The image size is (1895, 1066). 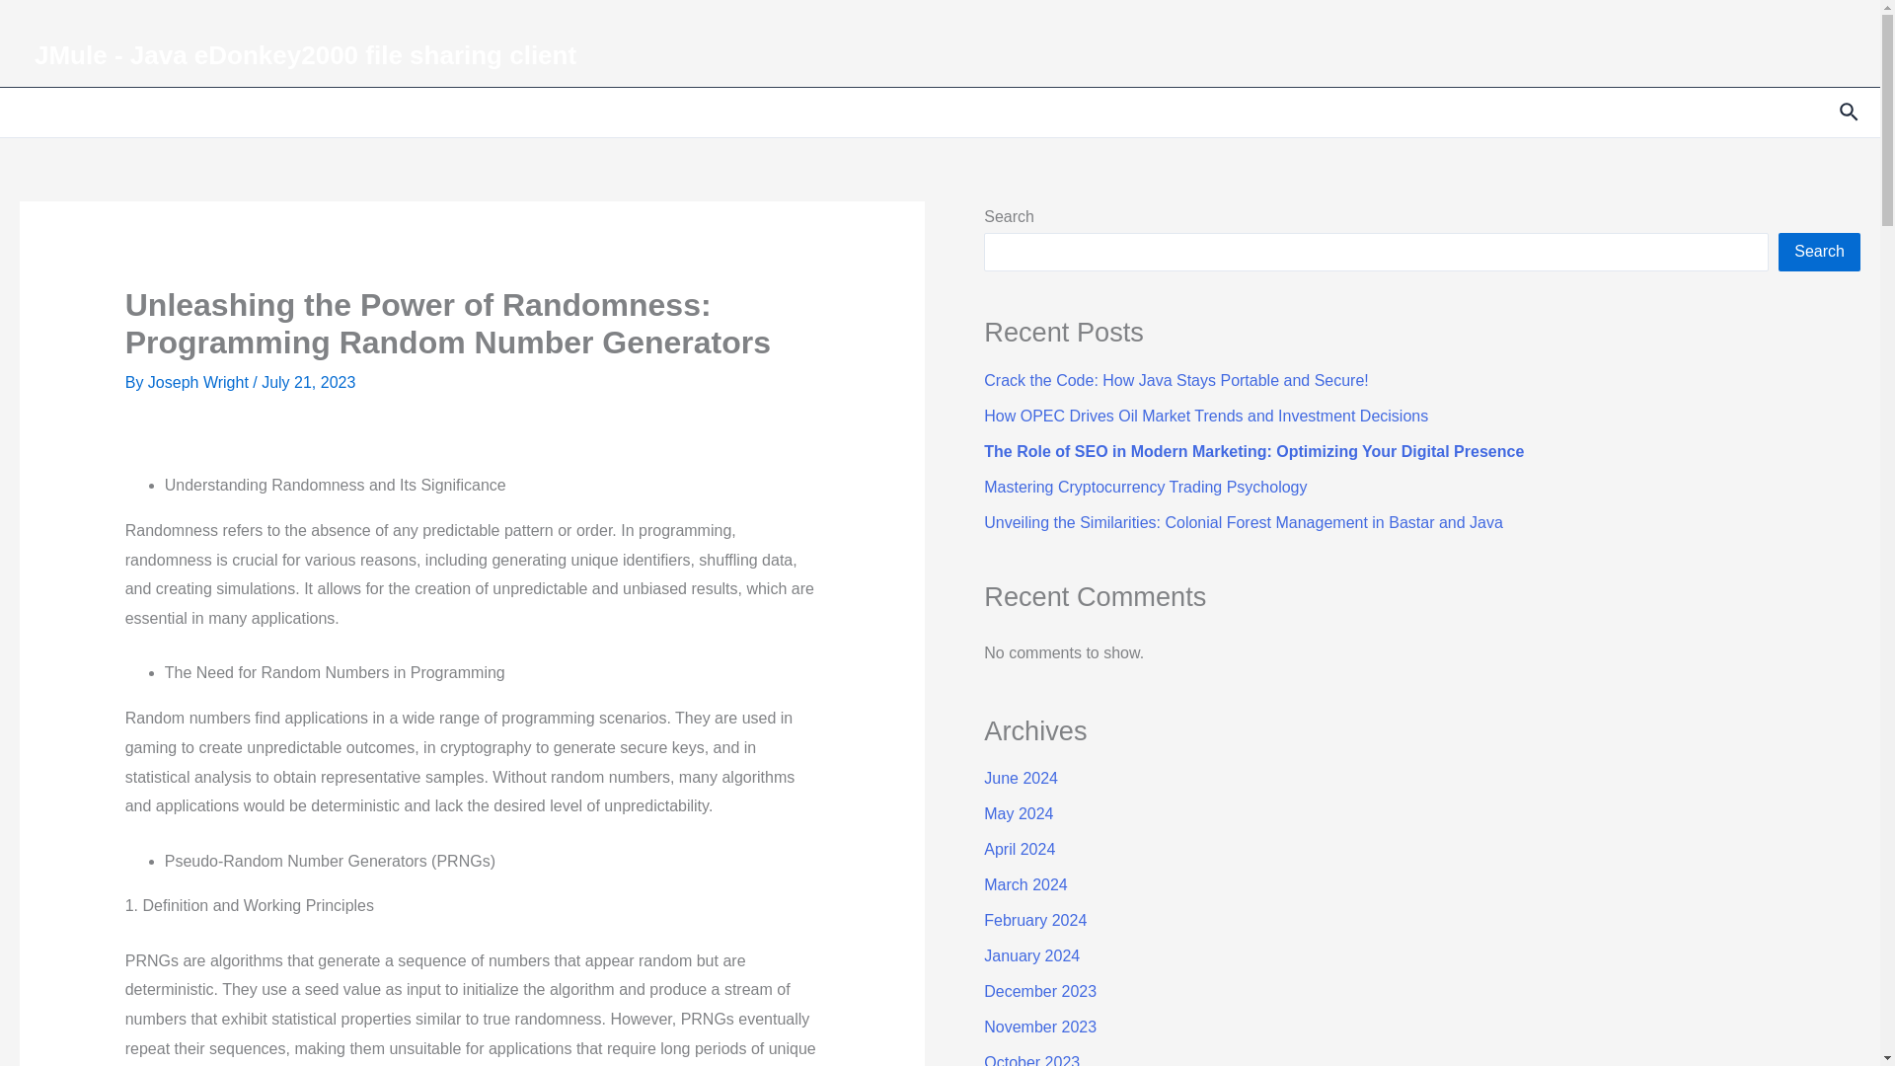 What do you see at coordinates (138, 113) in the screenshot?
I see `NEWS` at bounding box center [138, 113].